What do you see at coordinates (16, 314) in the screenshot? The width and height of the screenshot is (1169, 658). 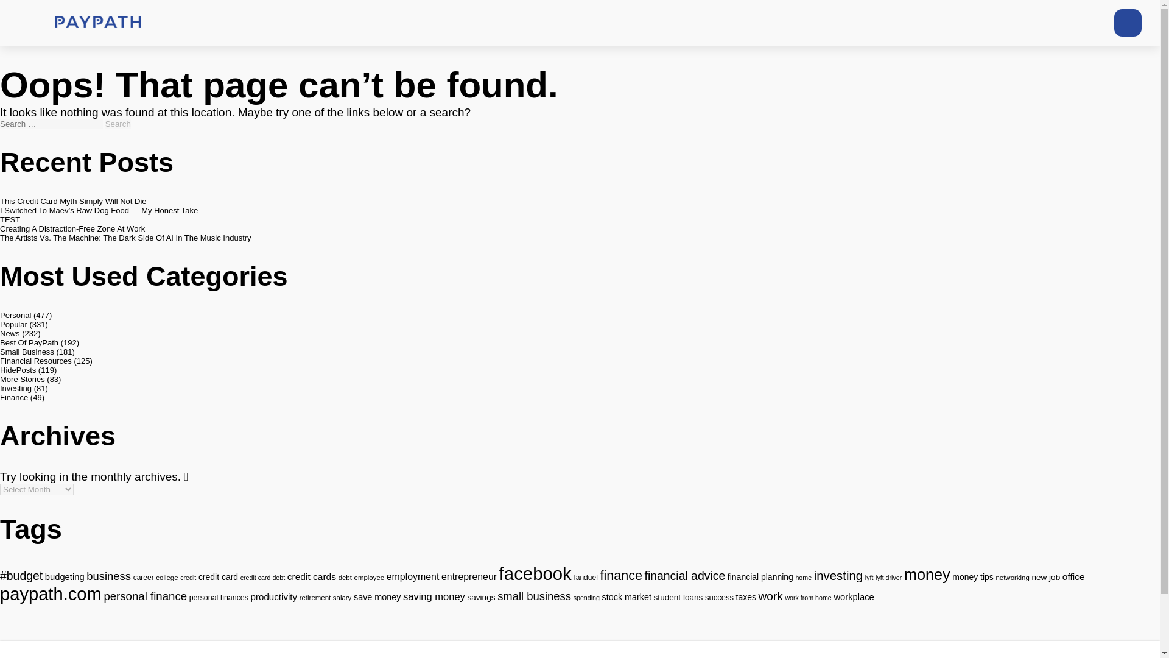 I see `Personal` at bounding box center [16, 314].